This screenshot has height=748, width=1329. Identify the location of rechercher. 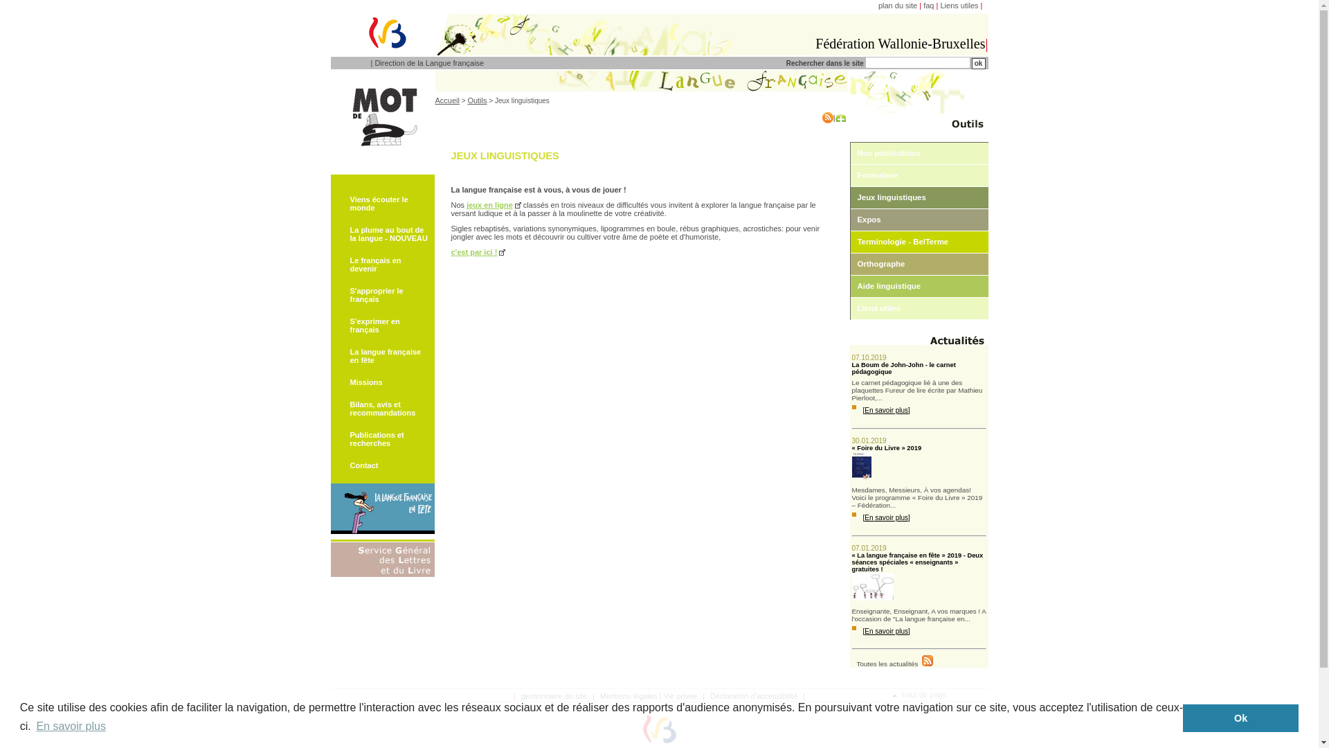
(979, 64).